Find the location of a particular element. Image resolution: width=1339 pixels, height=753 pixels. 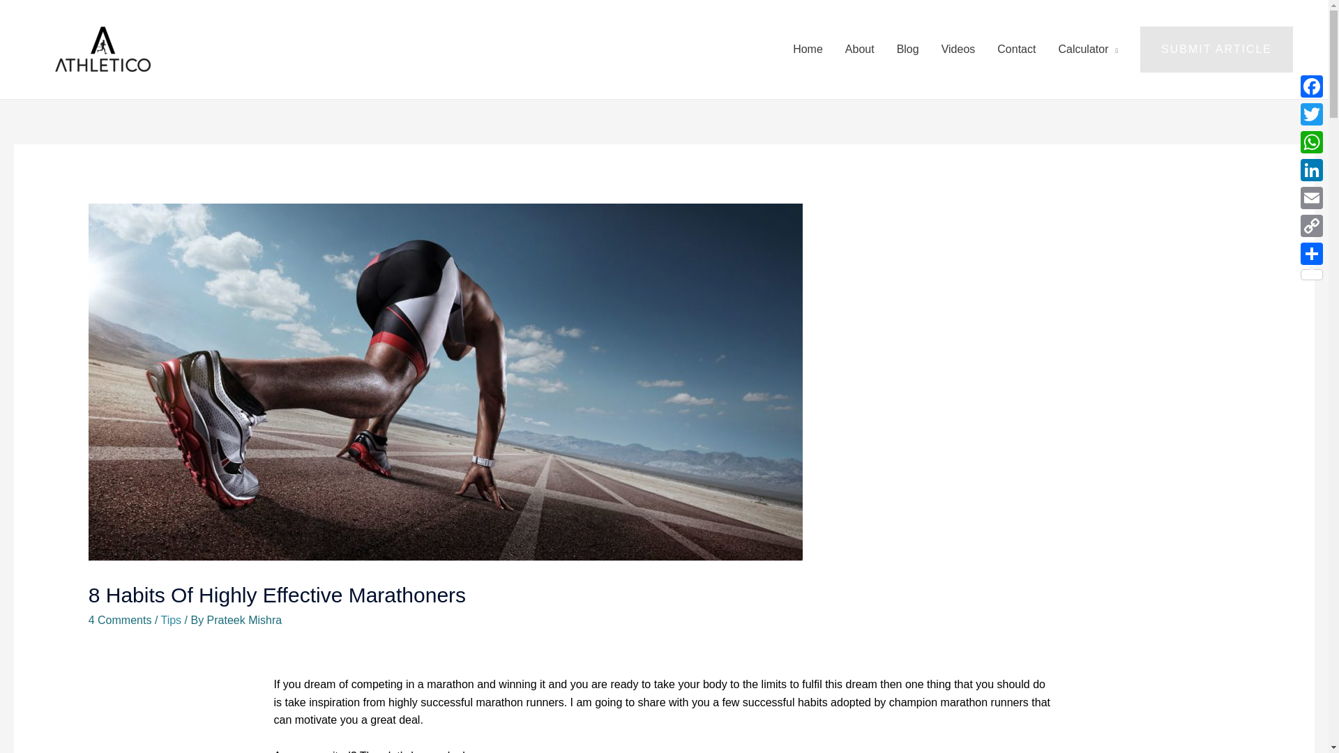

Prateek Mishra is located at coordinates (245, 620).